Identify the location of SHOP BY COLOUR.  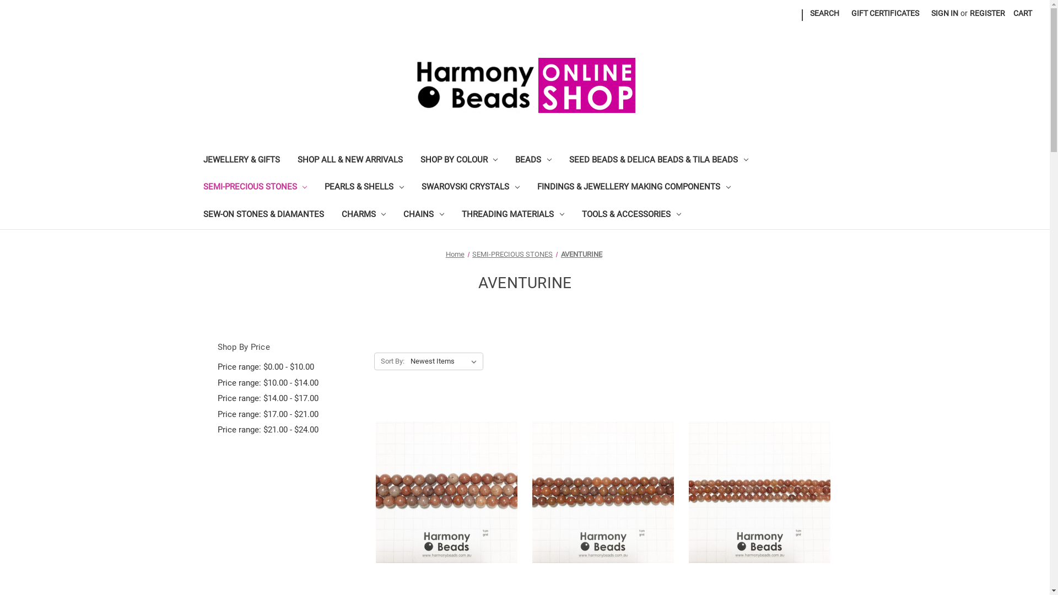
(458, 161).